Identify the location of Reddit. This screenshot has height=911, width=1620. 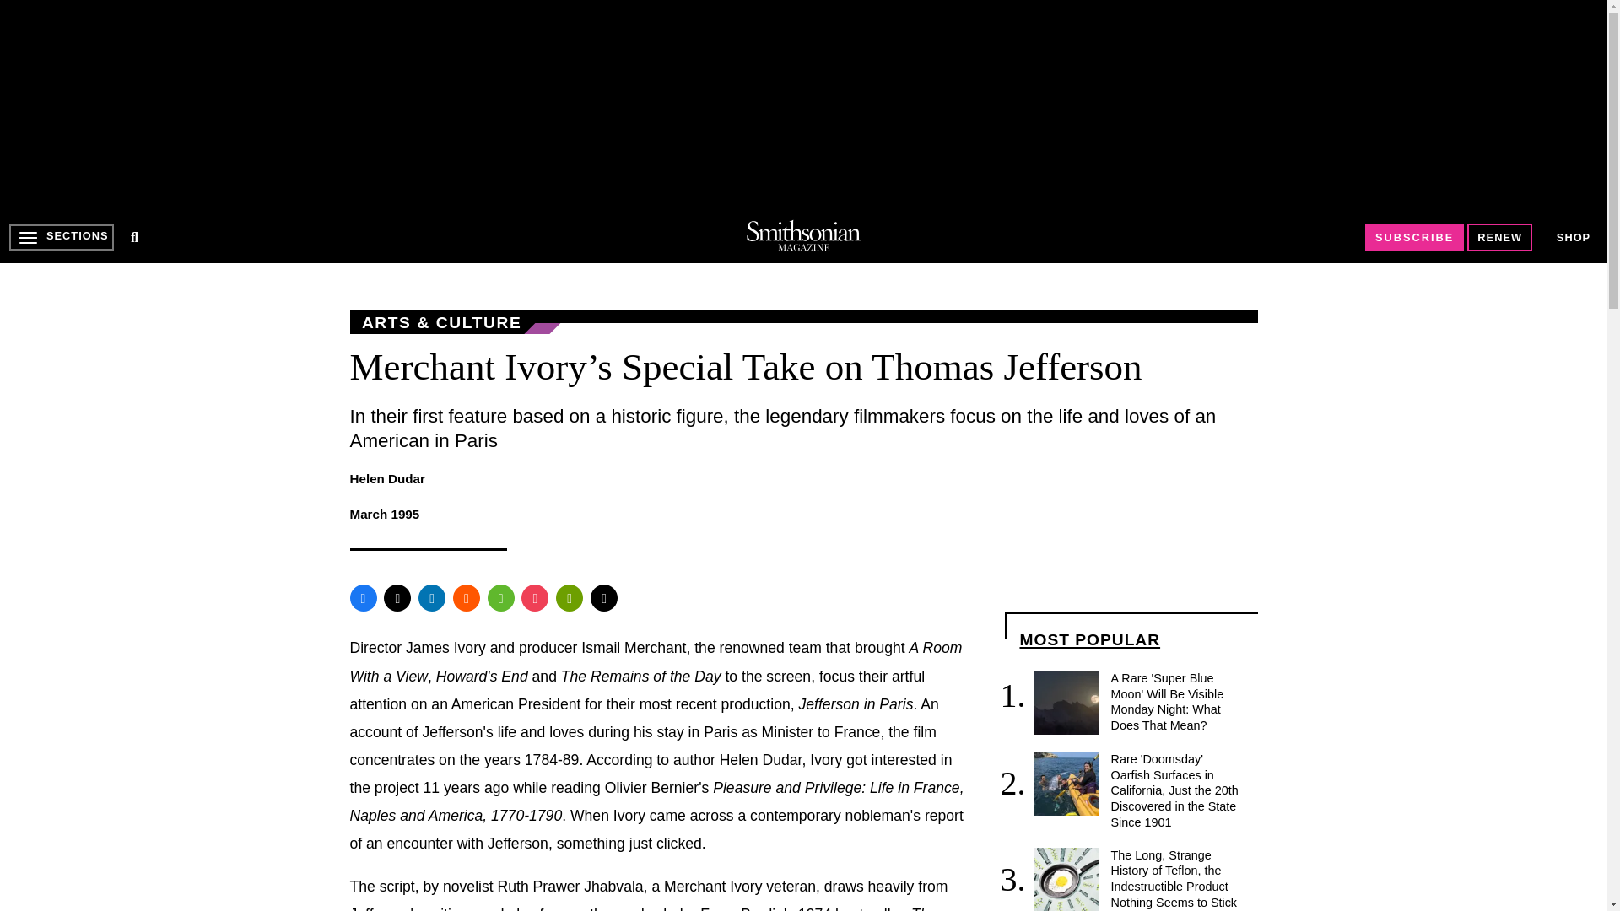
(466, 597).